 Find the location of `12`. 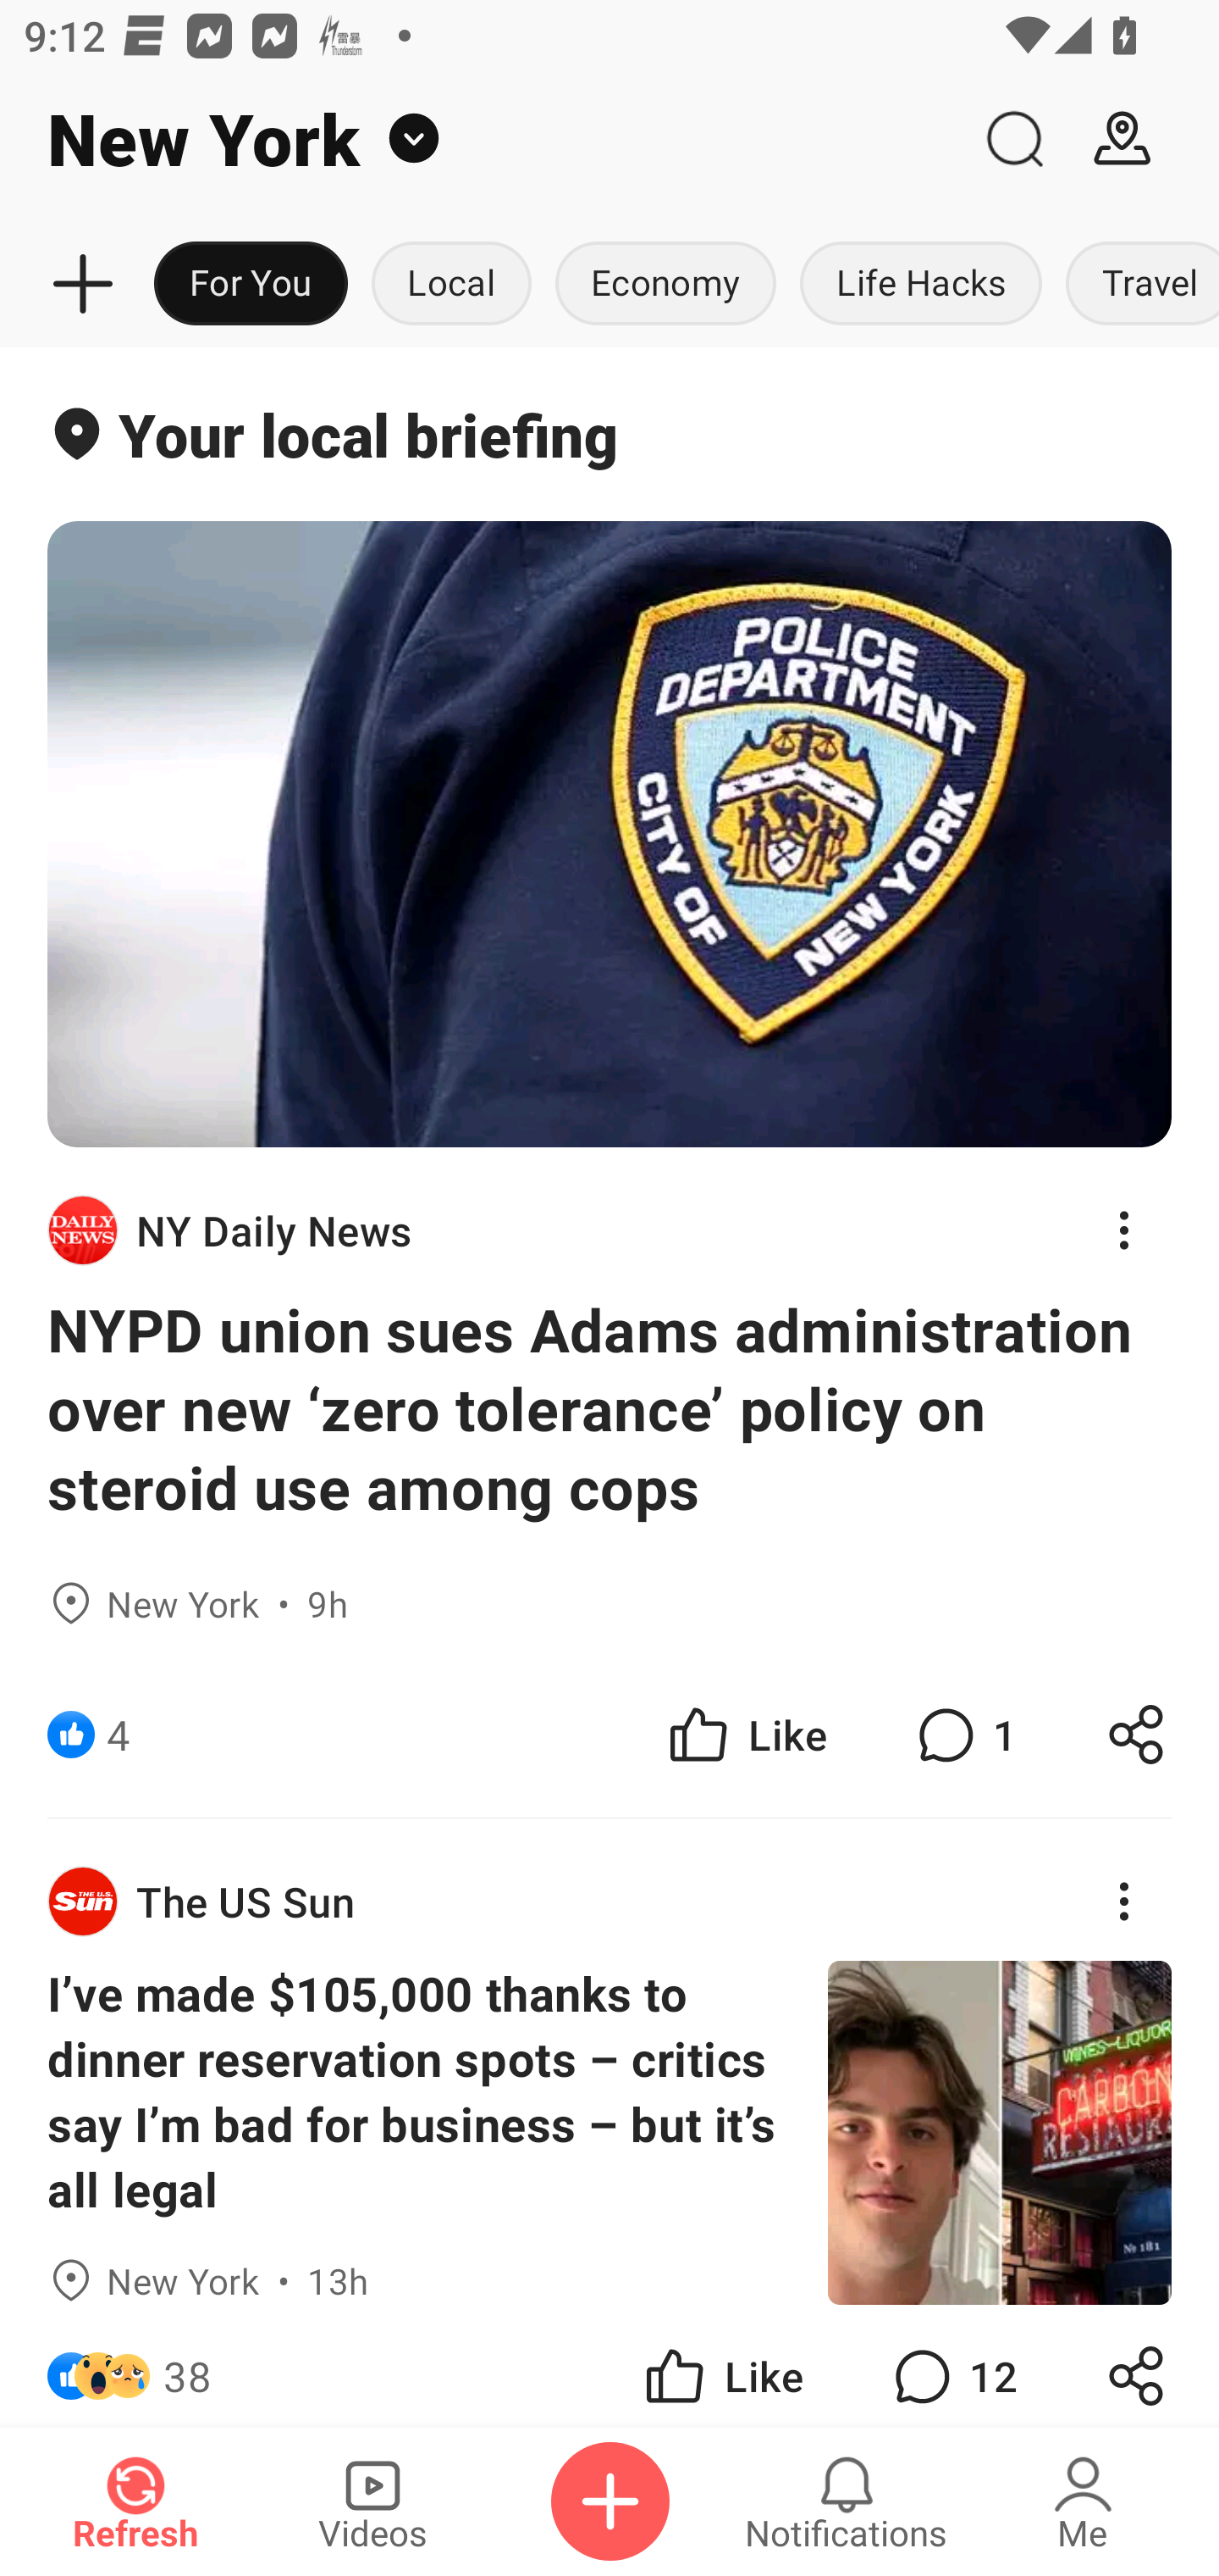

12 is located at coordinates (951, 2366).